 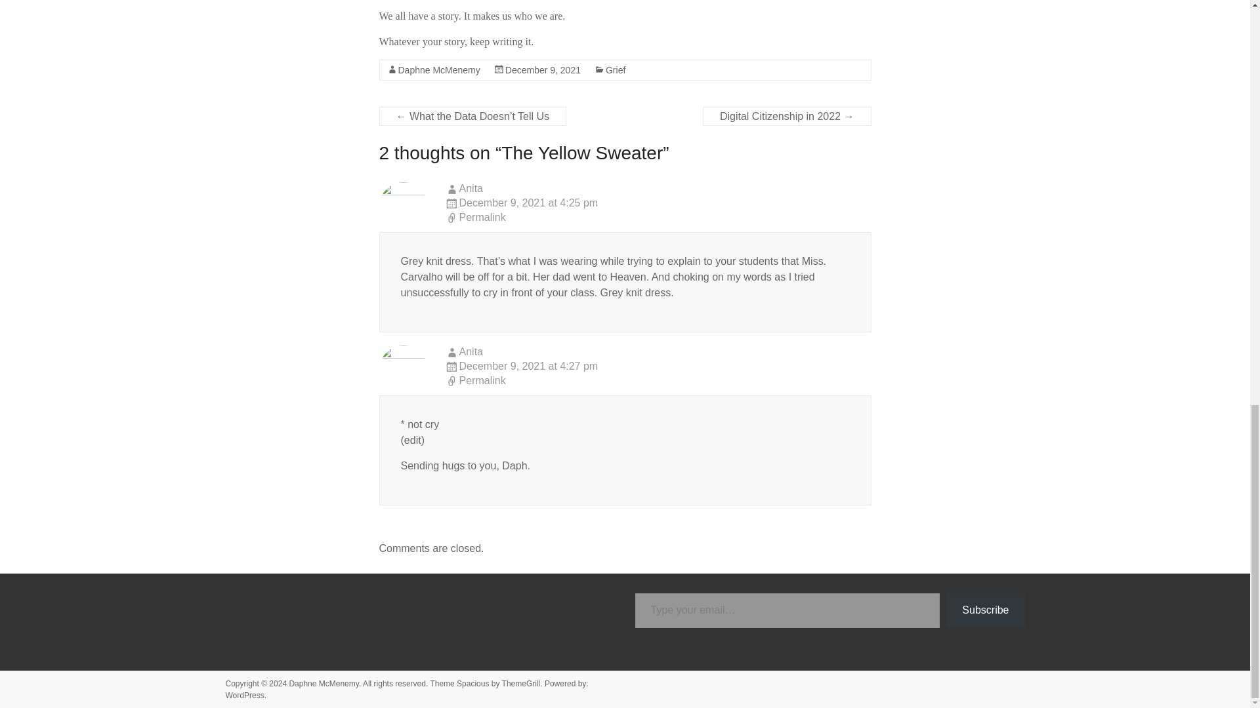 What do you see at coordinates (245, 696) in the screenshot?
I see `WordPress` at bounding box center [245, 696].